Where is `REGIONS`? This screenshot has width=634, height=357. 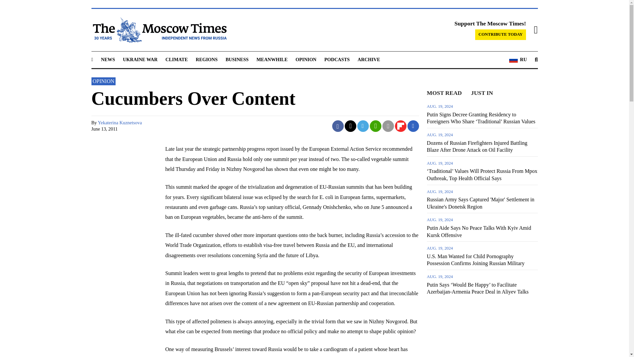 REGIONS is located at coordinates (207, 59).